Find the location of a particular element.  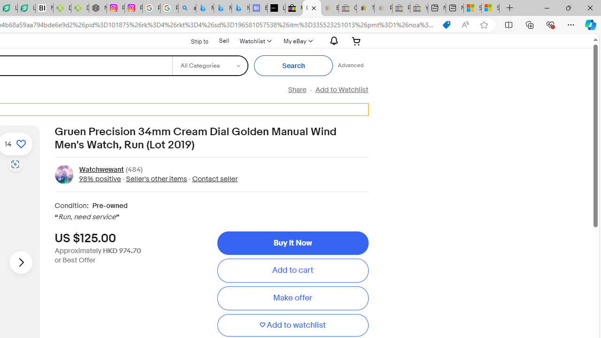

98% positive is located at coordinates (100, 178).